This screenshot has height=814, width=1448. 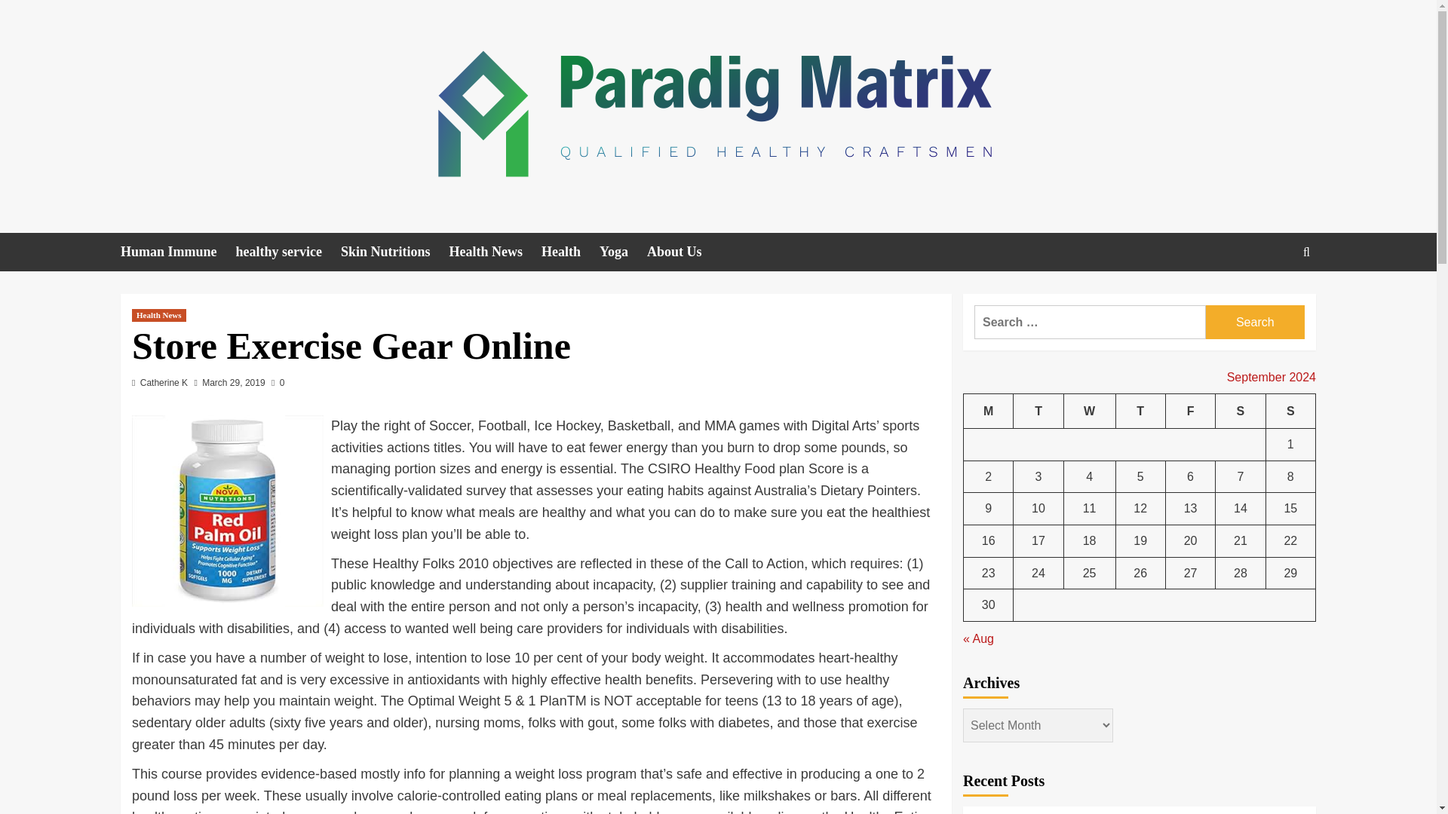 What do you see at coordinates (1089, 411) in the screenshot?
I see `Wednesday` at bounding box center [1089, 411].